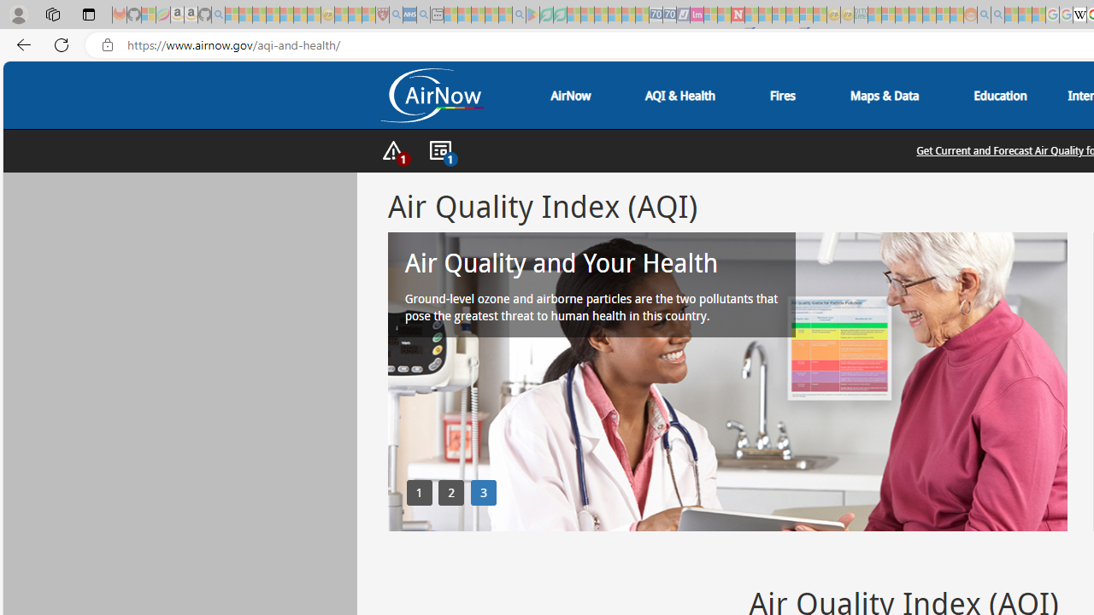 The image size is (1094, 615). What do you see at coordinates (431, 95) in the screenshot?
I see `Air Now Logo` at bounding box center [431, 95].